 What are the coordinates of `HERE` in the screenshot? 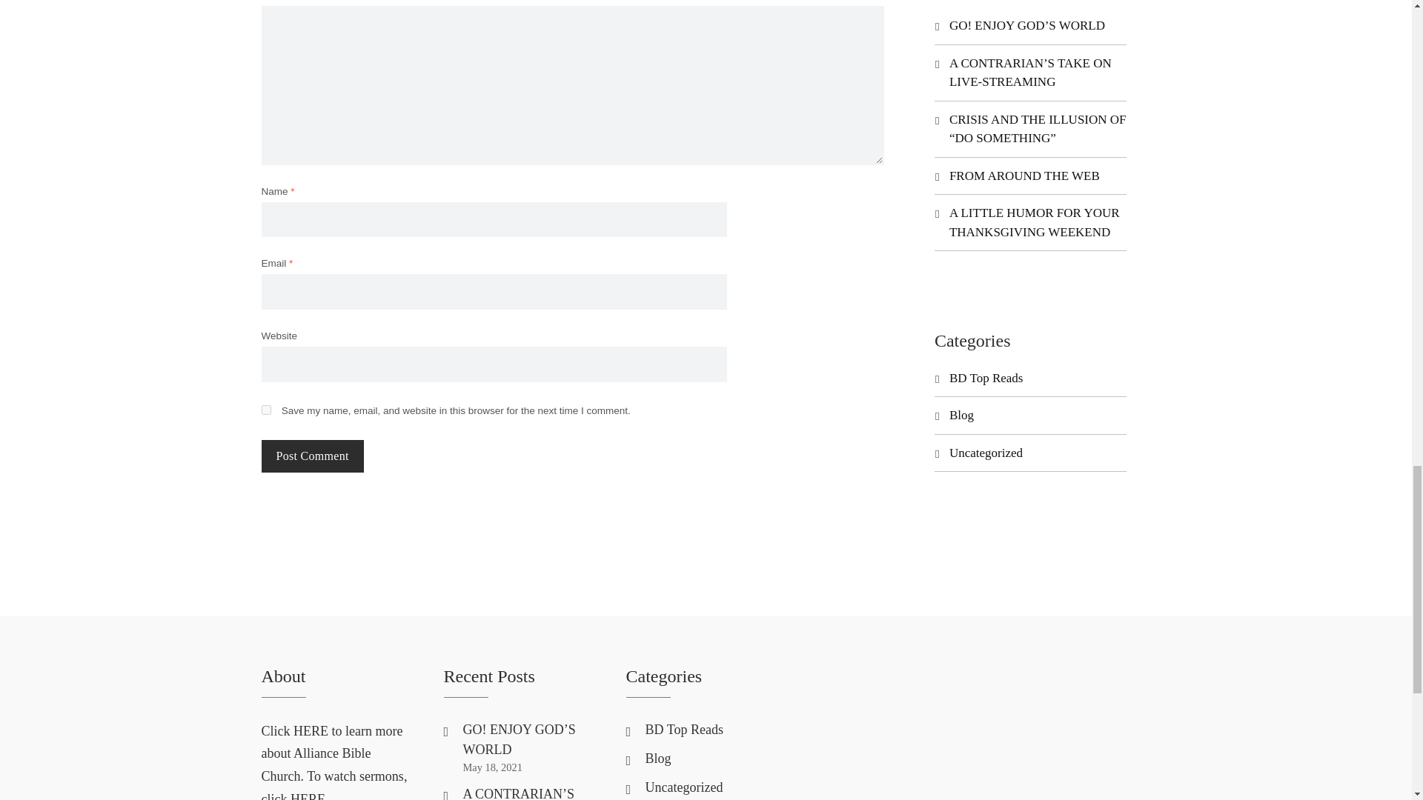 It's located at (311, 730).